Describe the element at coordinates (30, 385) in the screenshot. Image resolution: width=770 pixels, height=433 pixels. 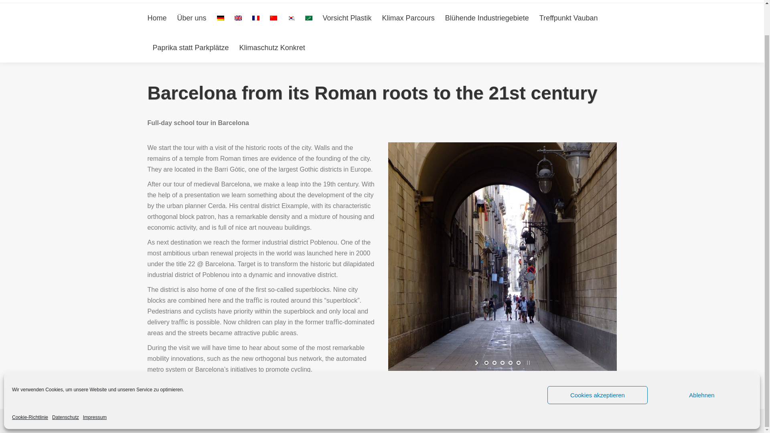
I see `Cookie-Richtlinie` at that location.